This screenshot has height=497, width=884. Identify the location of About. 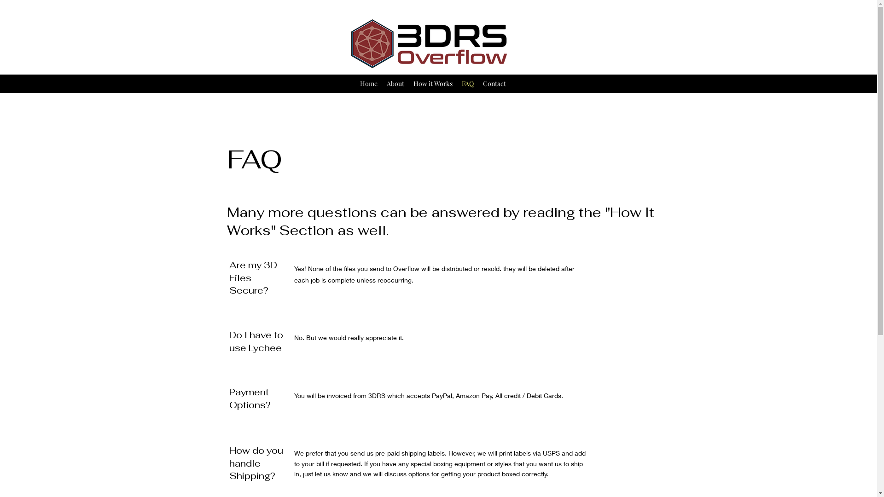
(395, 84).